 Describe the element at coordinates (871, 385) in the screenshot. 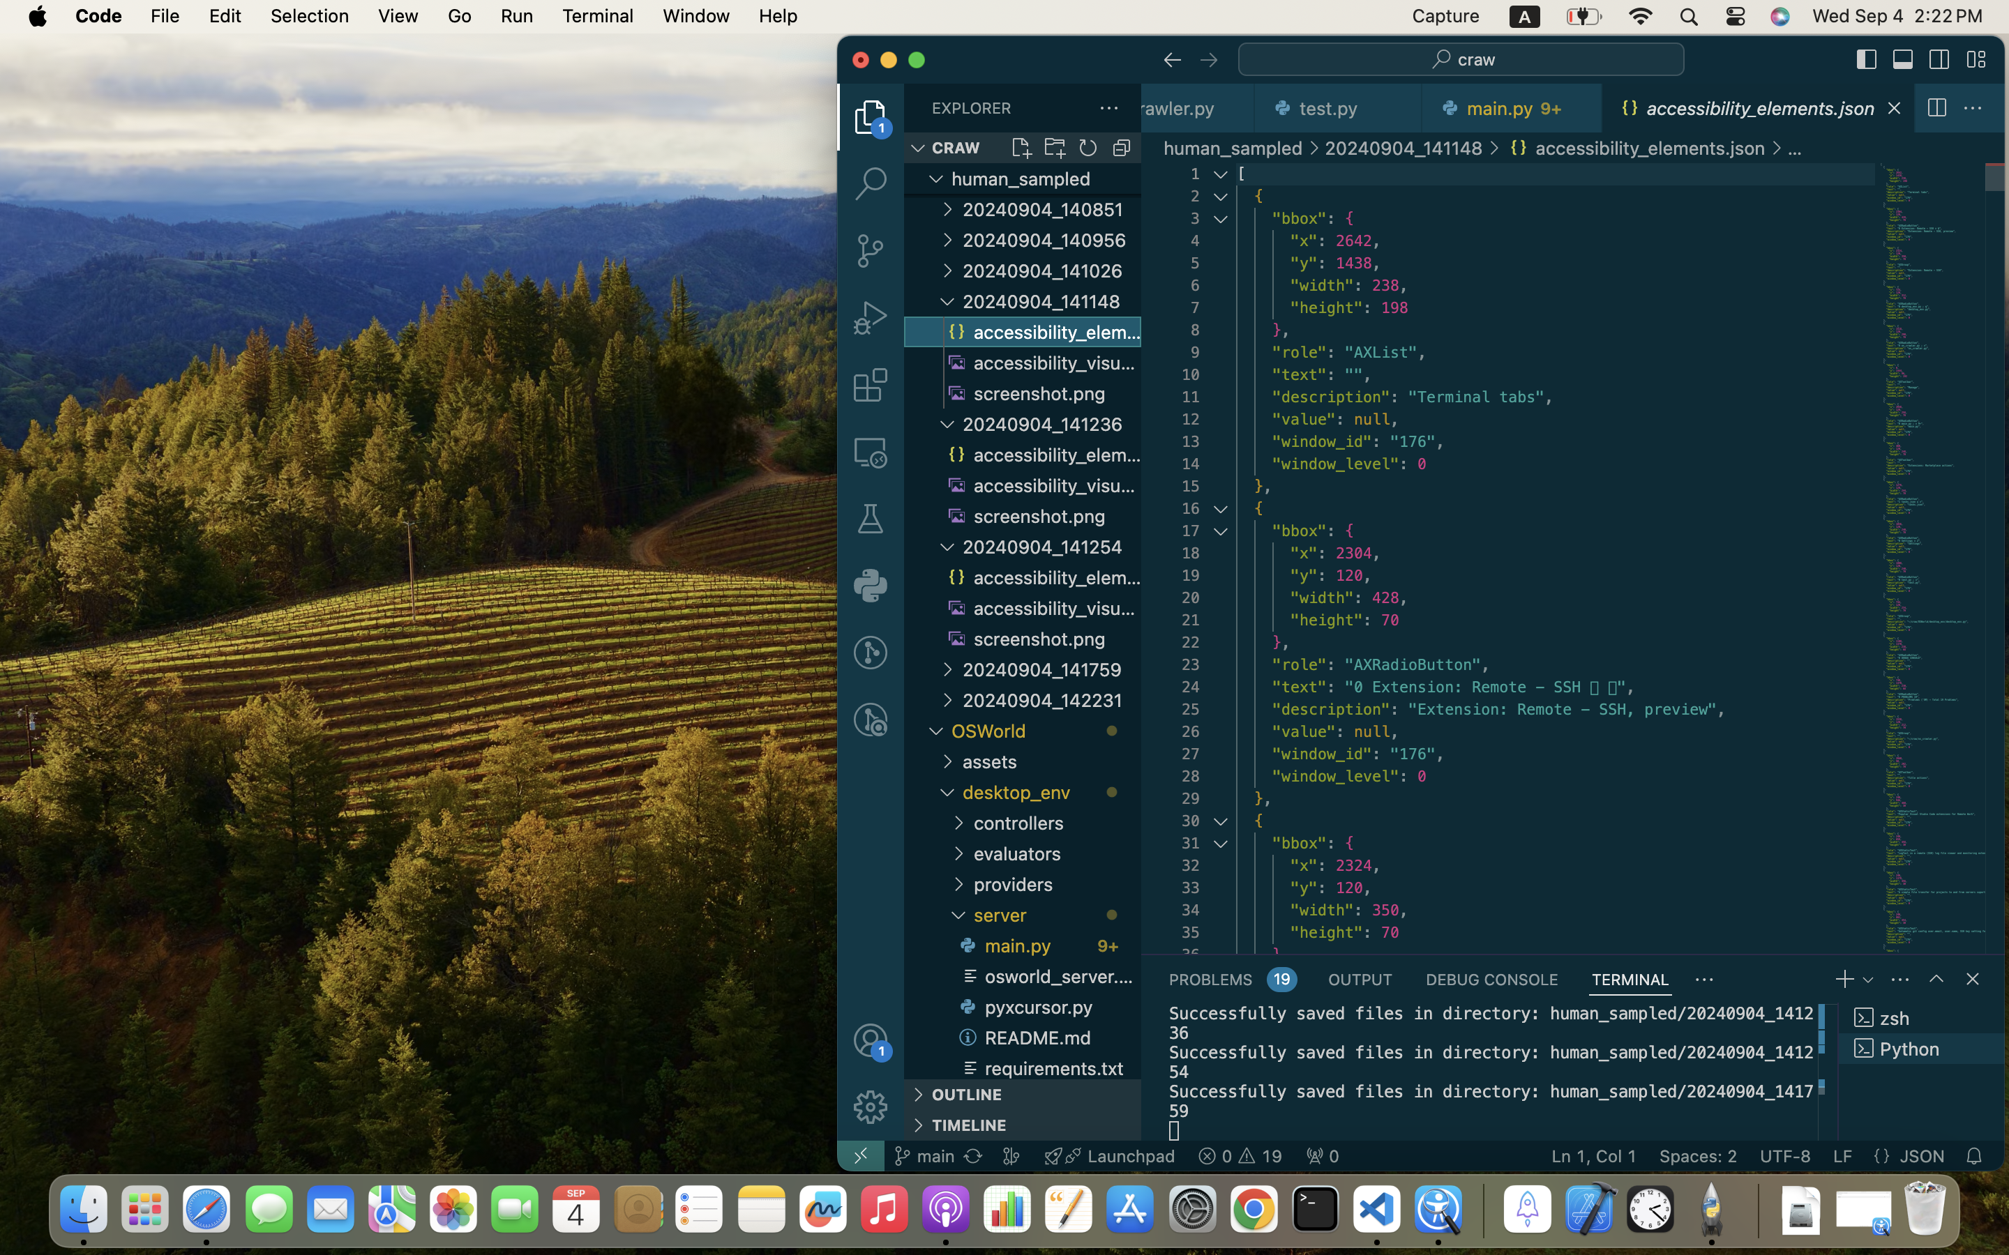

I see `0 ` at that location.